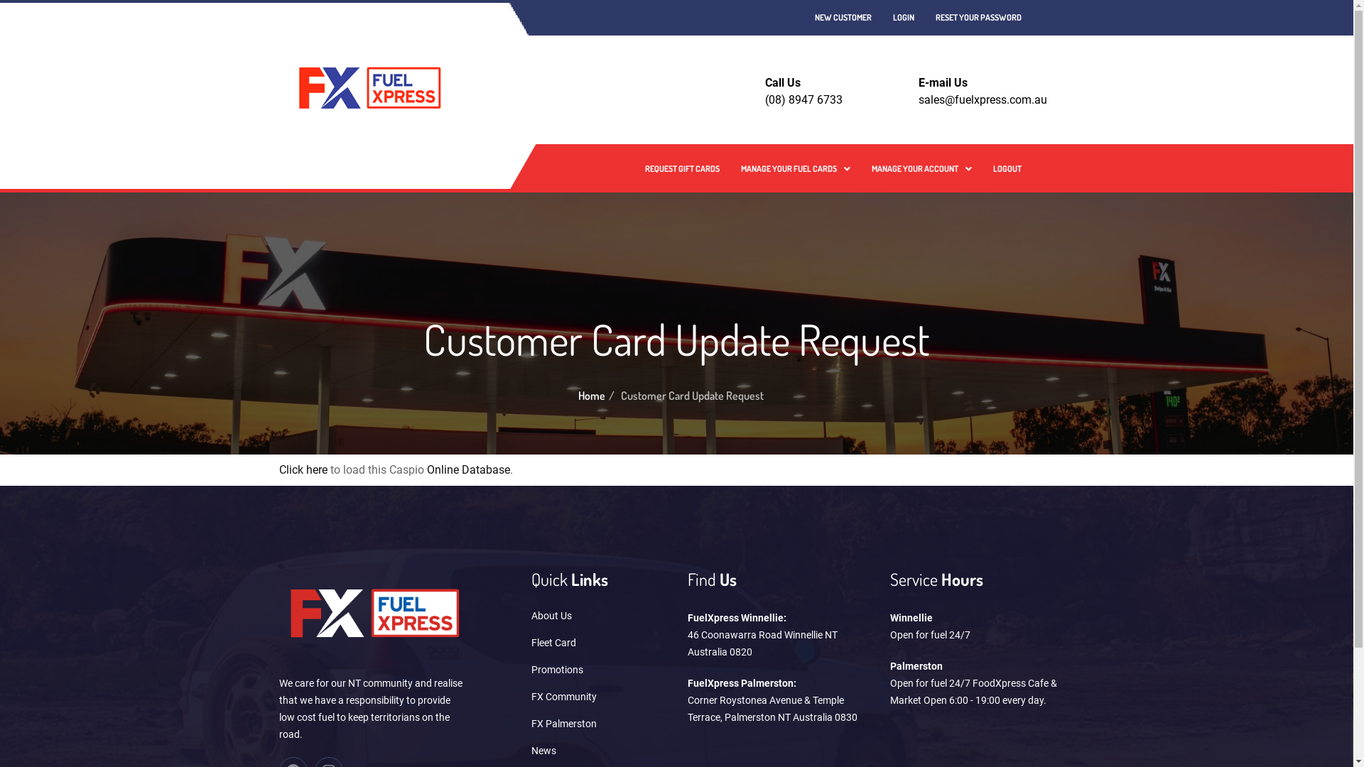 The width and height of the screenshot is (1364, 767). Describe the element at coordinates (601, 751) in the screenshot. I see `News` at that location.